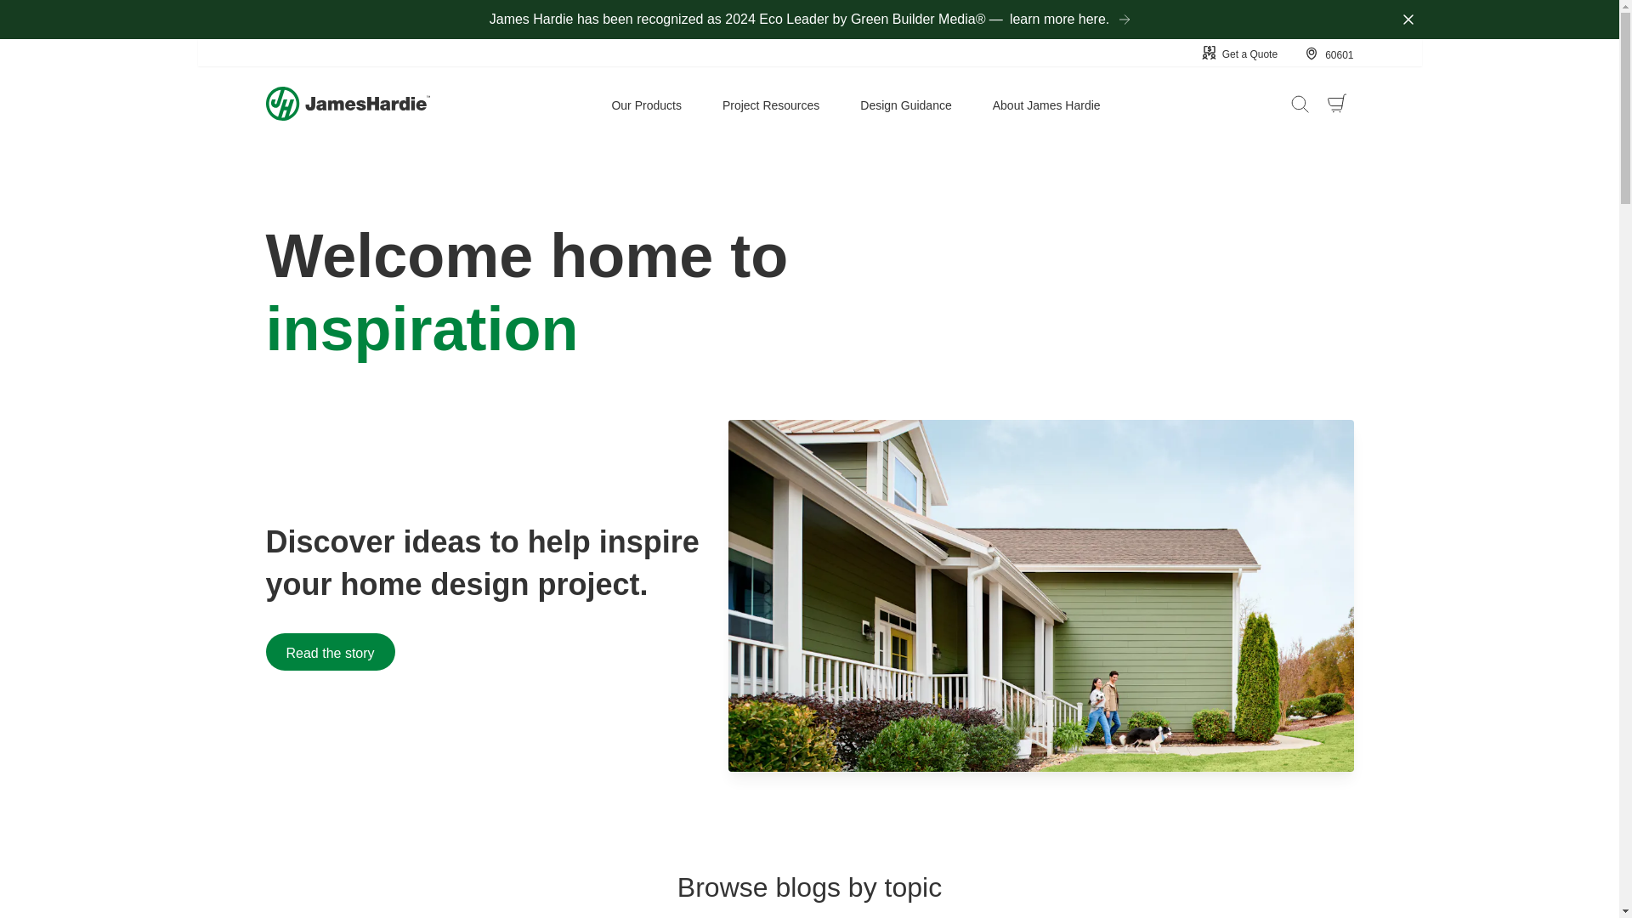  Describe the element at coordinates (645, 103) in the screenshot. I see `Our Products` at that location.